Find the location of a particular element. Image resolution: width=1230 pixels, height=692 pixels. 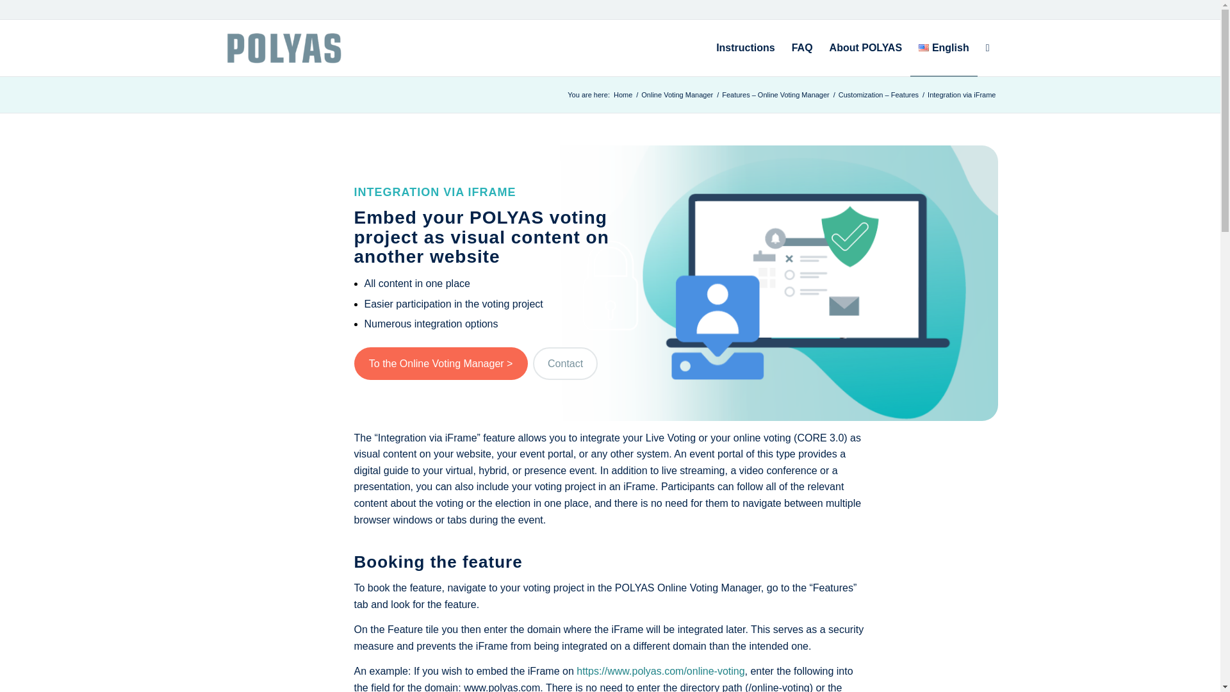

Contact is located at coordinates (565, 363).